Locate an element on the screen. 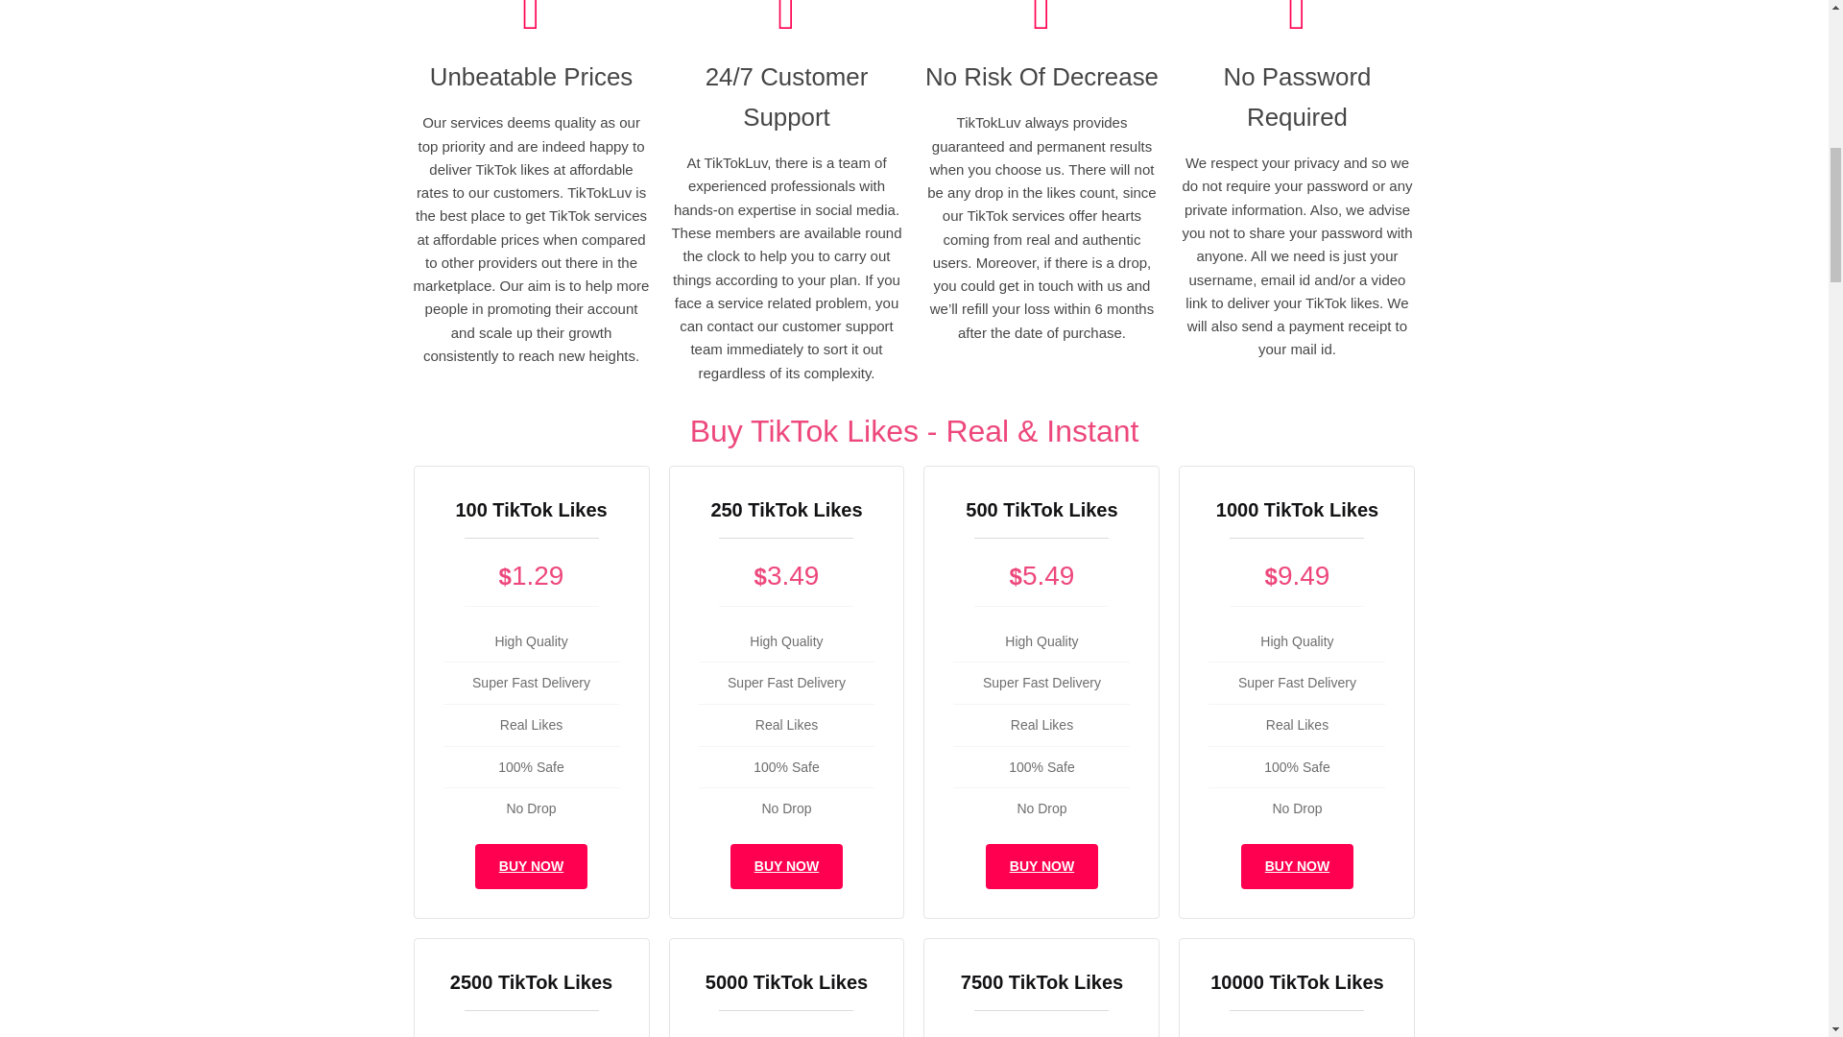 The image size is (1843, 1037). BUY NOW is located at coordinates (1296, 866).